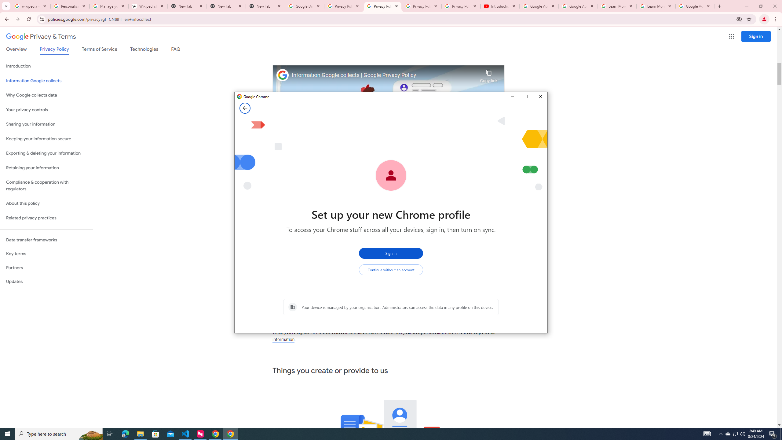 Image resolution: width=782 pixels, height=440 pixels. I want to click on New Tab, so click(720, 434).